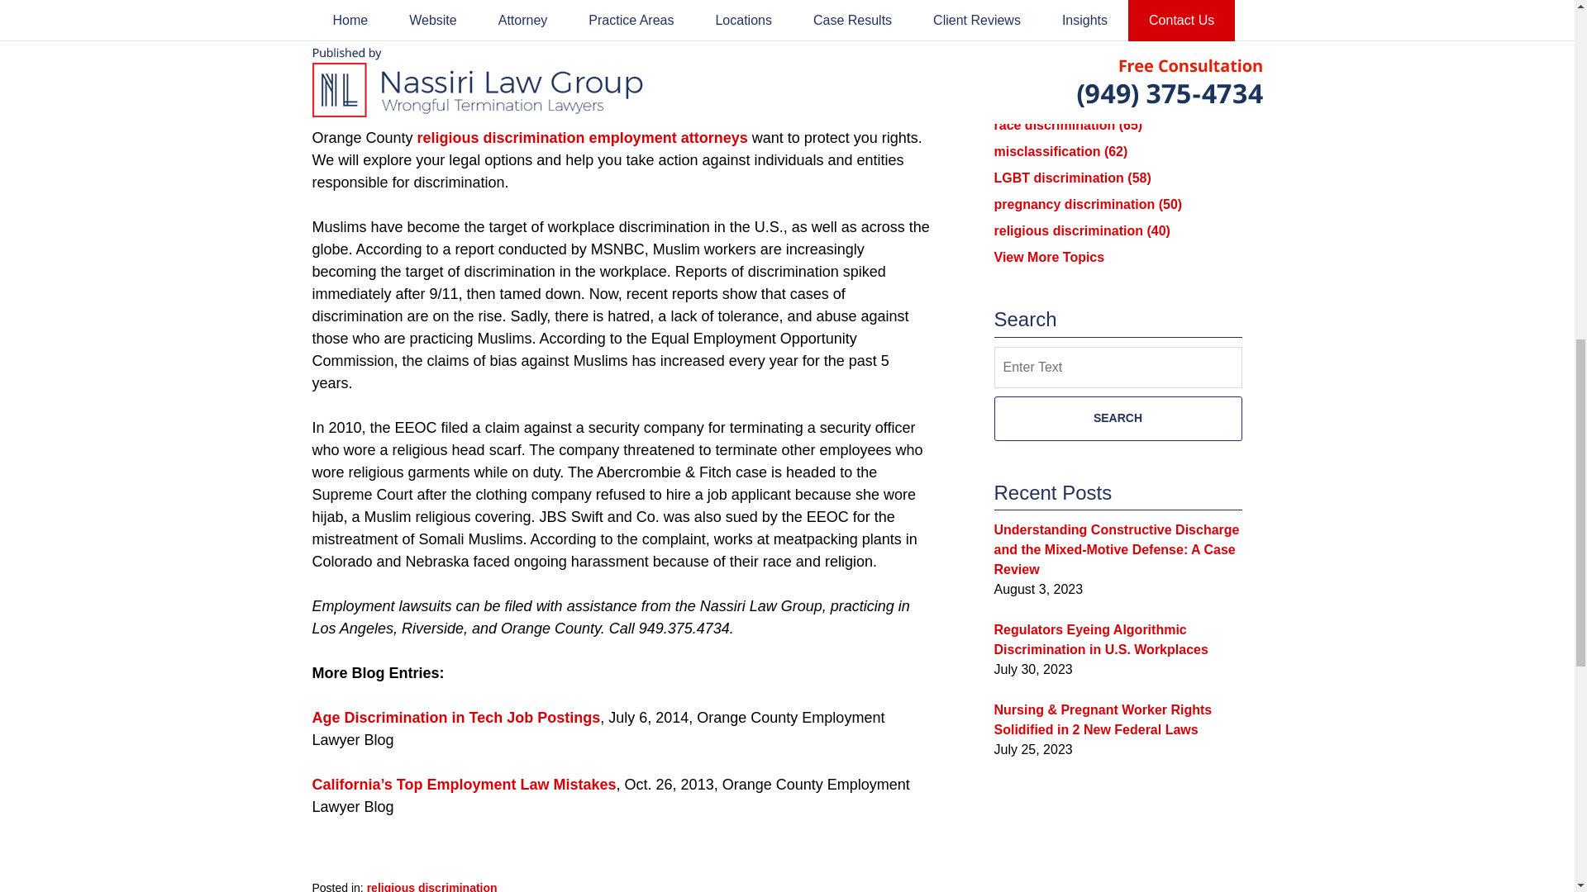 Image resolution: width=1587 pixels, height=892 pixels. Describe the element at coordinates (582, 137) in the screenshot. I see `religious discrimination employment attorneys` at that location.